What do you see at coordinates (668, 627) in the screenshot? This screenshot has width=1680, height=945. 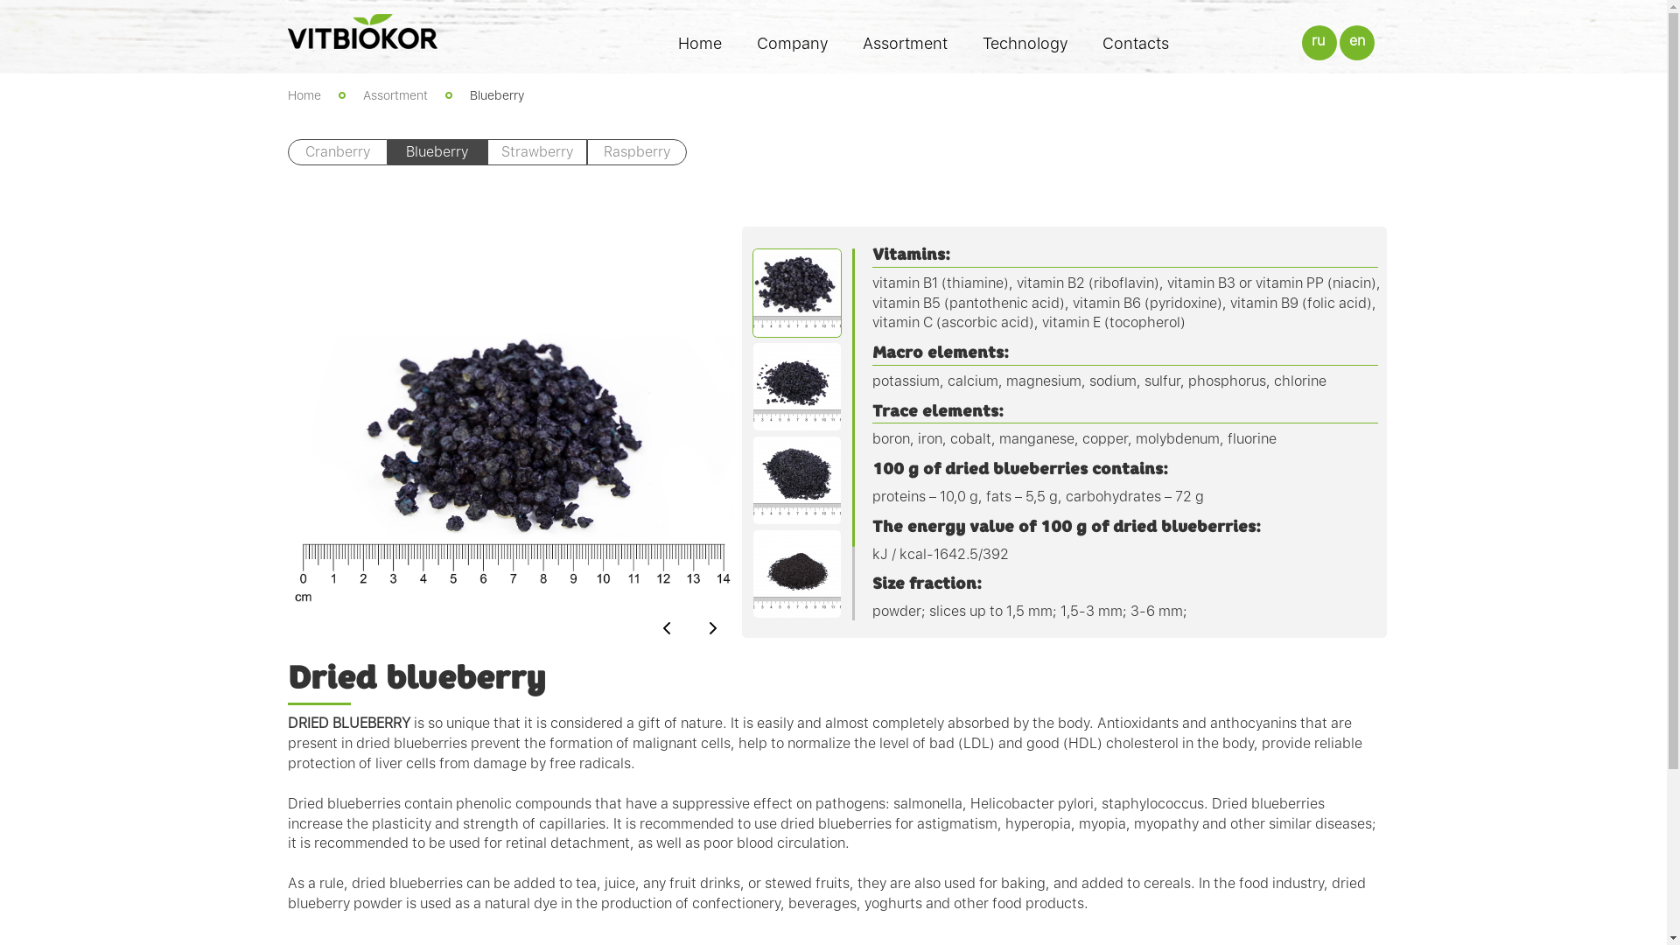 I see `Prev` at bounding box center [668, 627].